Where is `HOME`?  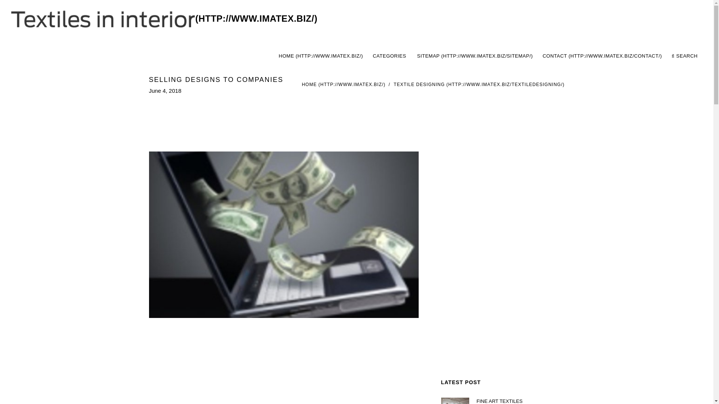 HOME is located at coordinates (344, 85).